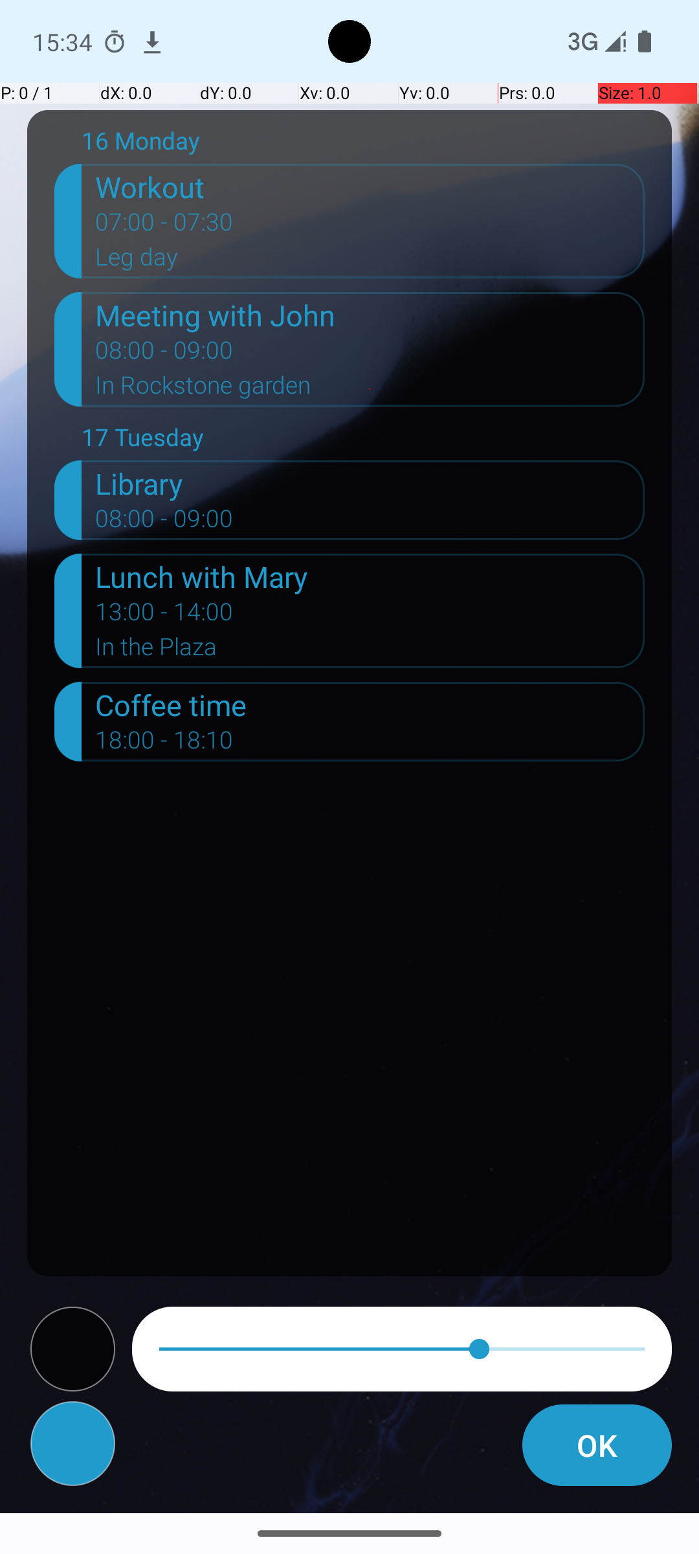 The width and height of the screenshot is (699, 1554). I want to click on In Rockstone garden, so click(370, 389).